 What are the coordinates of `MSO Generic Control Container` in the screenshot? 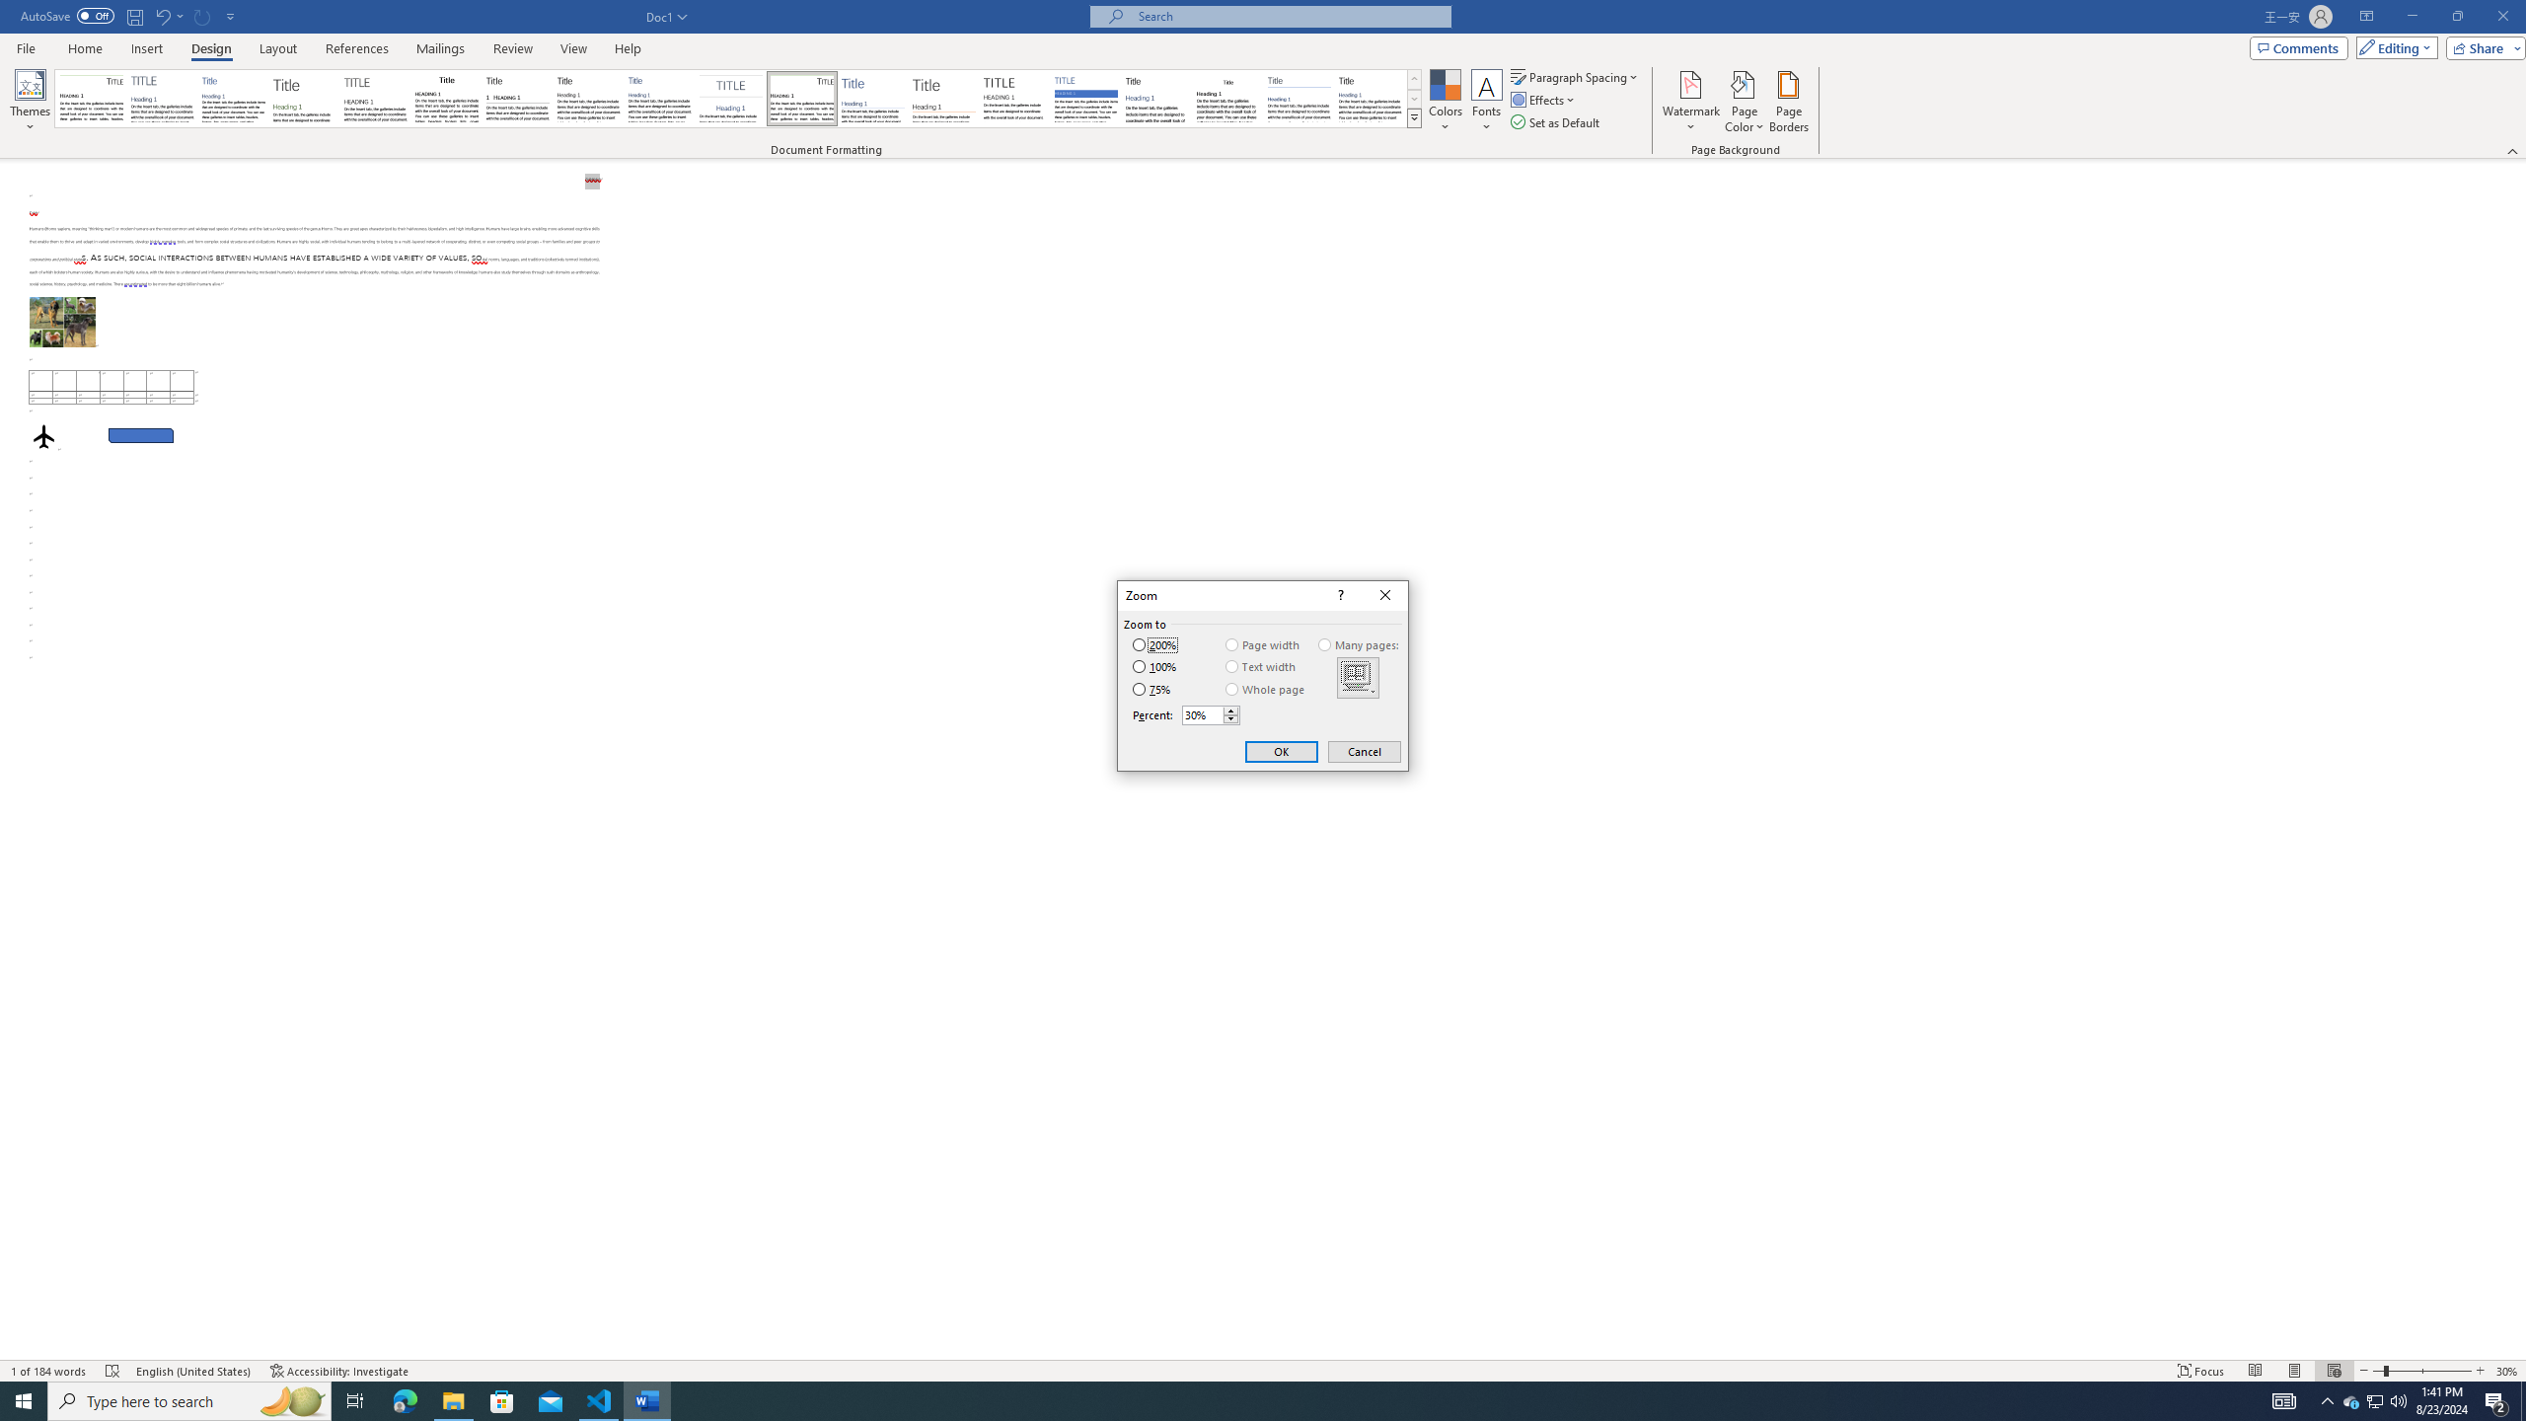 It's located at (1358, 677).